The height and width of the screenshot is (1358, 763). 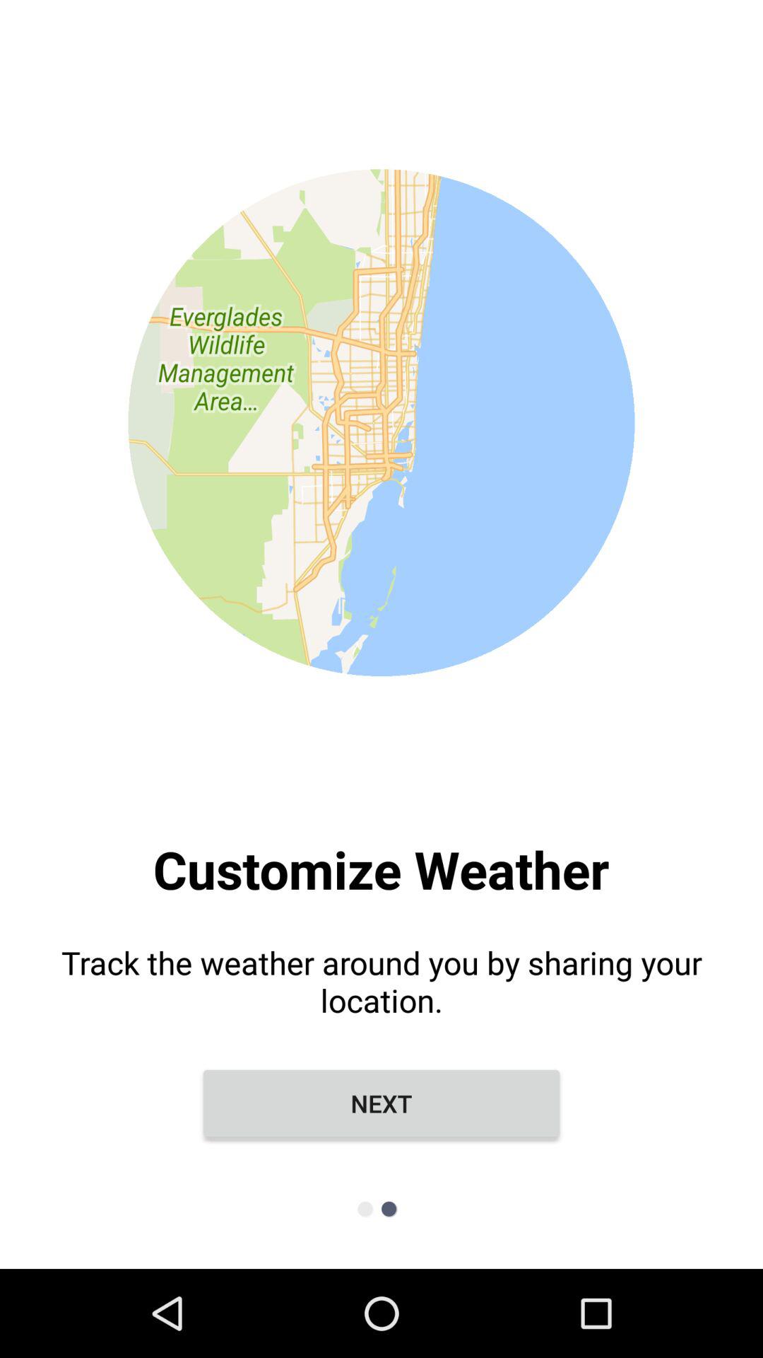 What do you see at coordinates (381, 1103) in the screenshot?
I see `select the next item` at bounding box center [381, 1103].